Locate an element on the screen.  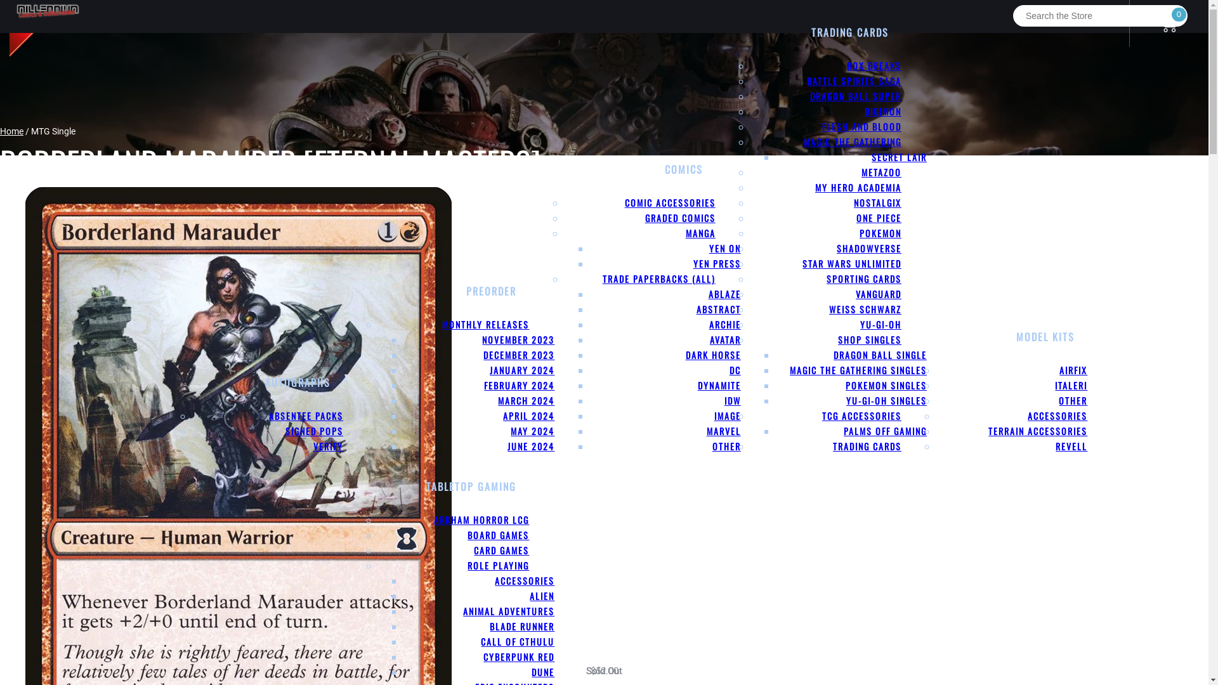
DYNAMITE is located at coordinates (719, 386).